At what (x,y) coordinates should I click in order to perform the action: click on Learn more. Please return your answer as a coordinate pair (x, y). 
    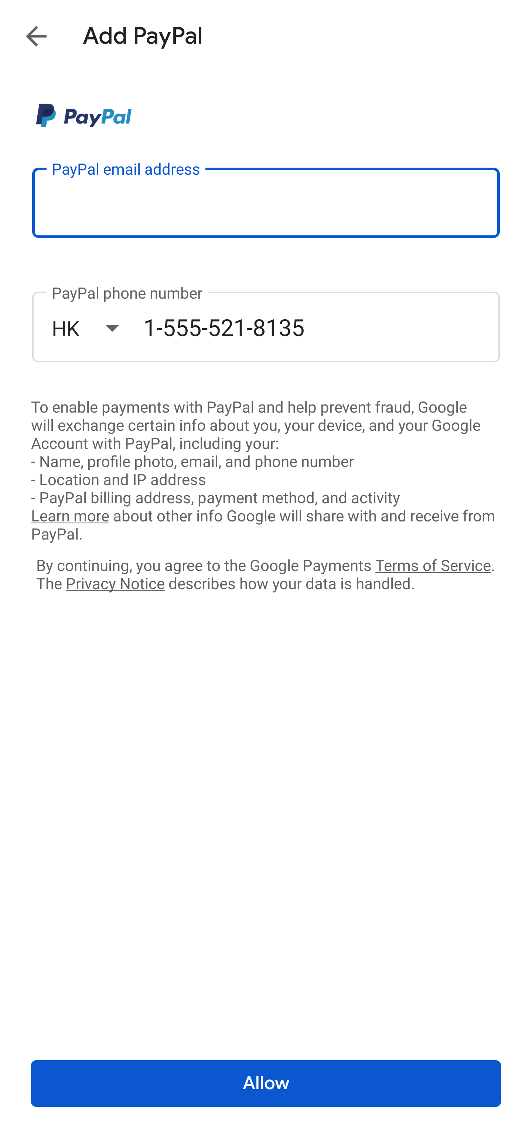
    Looking at the image, I should click on (70, 516).